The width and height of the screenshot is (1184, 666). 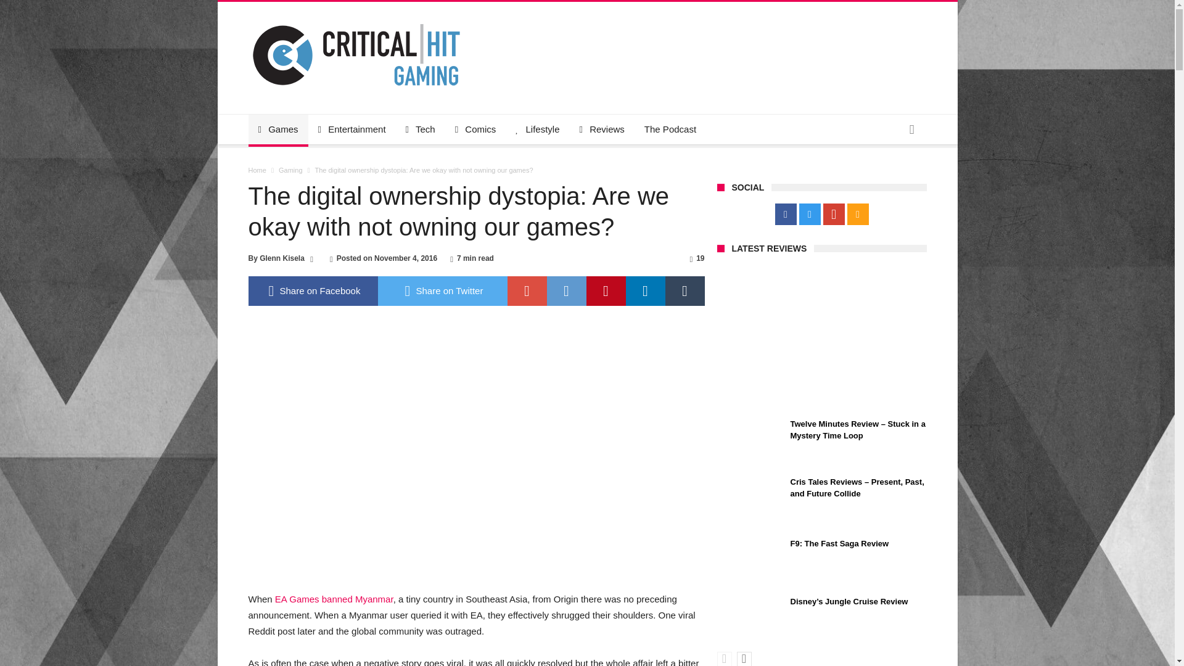 I want to click on Games, so click(x=277, y=129).